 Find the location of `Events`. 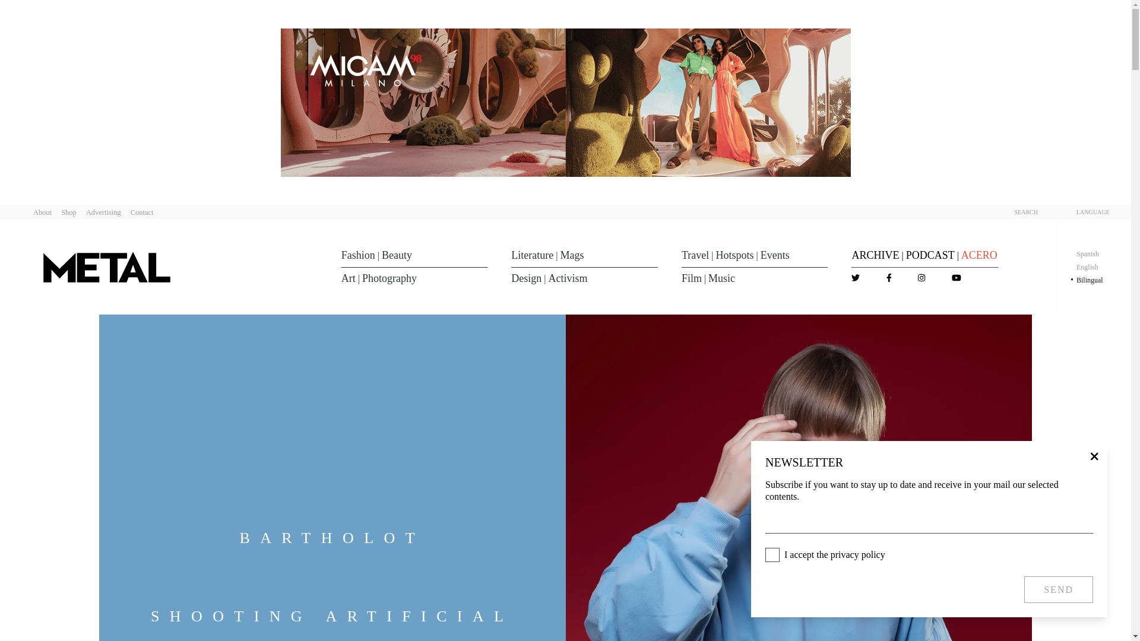

Events is located at coordinates (775, 255).